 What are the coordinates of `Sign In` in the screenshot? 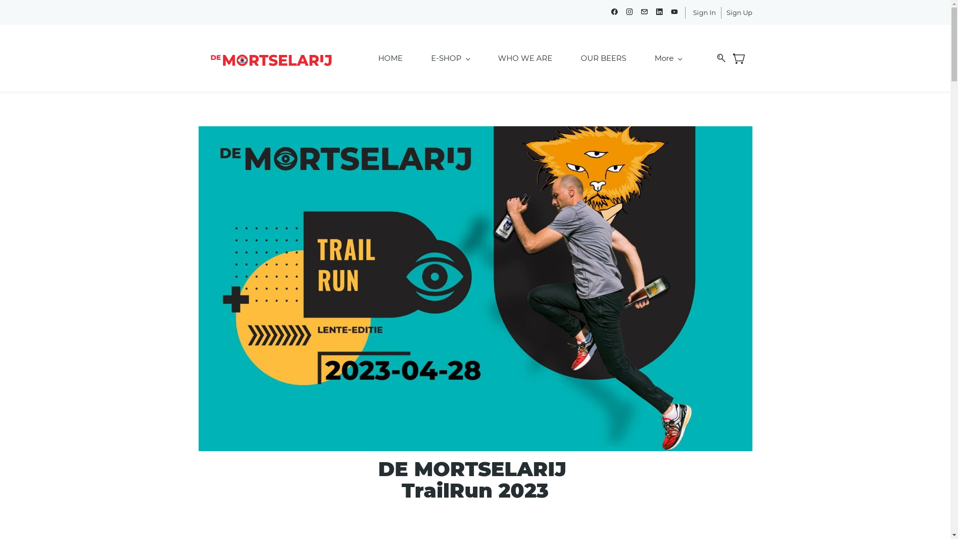 It's located at (704, 13).